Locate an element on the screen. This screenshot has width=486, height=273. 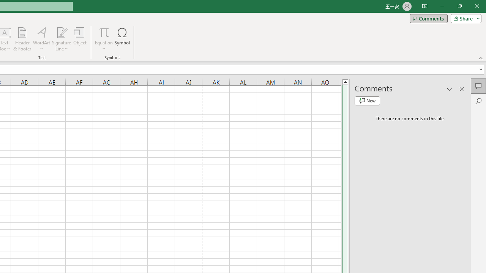
Close pane is located at coordinates (462, 89).